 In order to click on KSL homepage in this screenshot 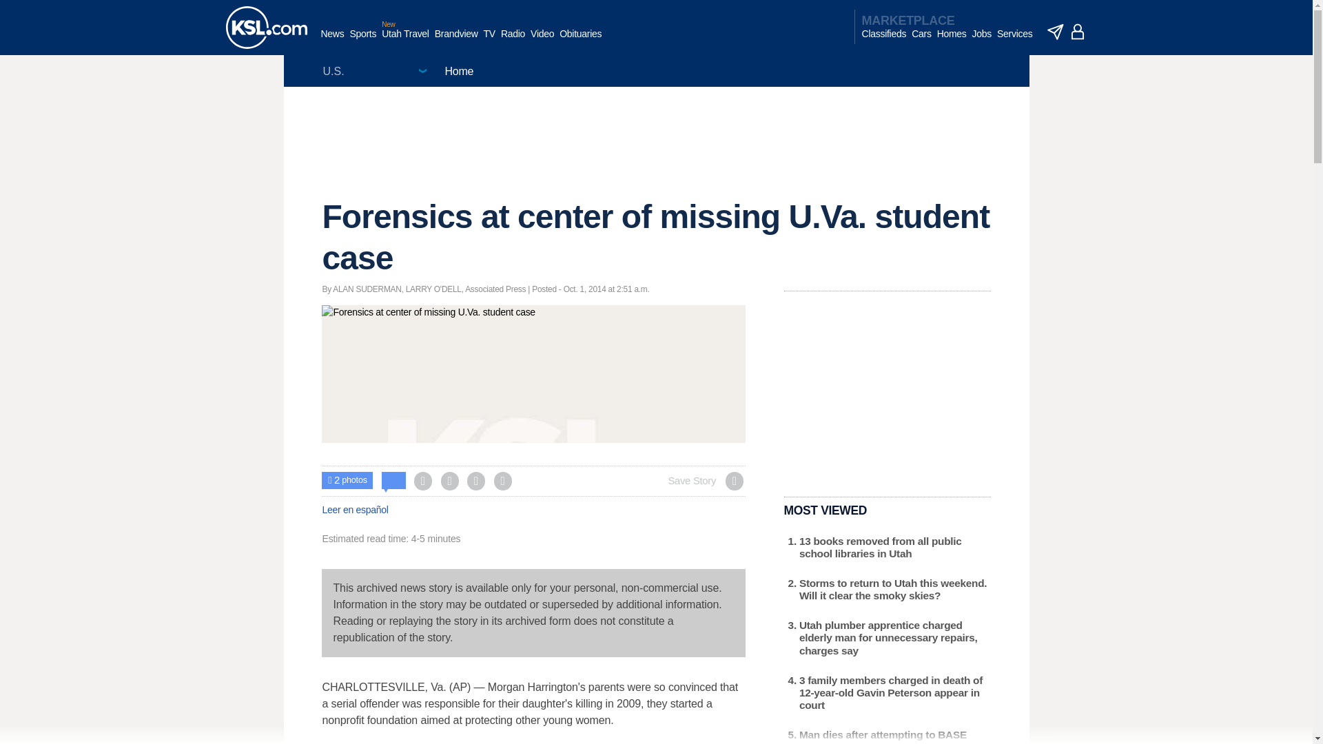, I will do `click(266, 28)`.